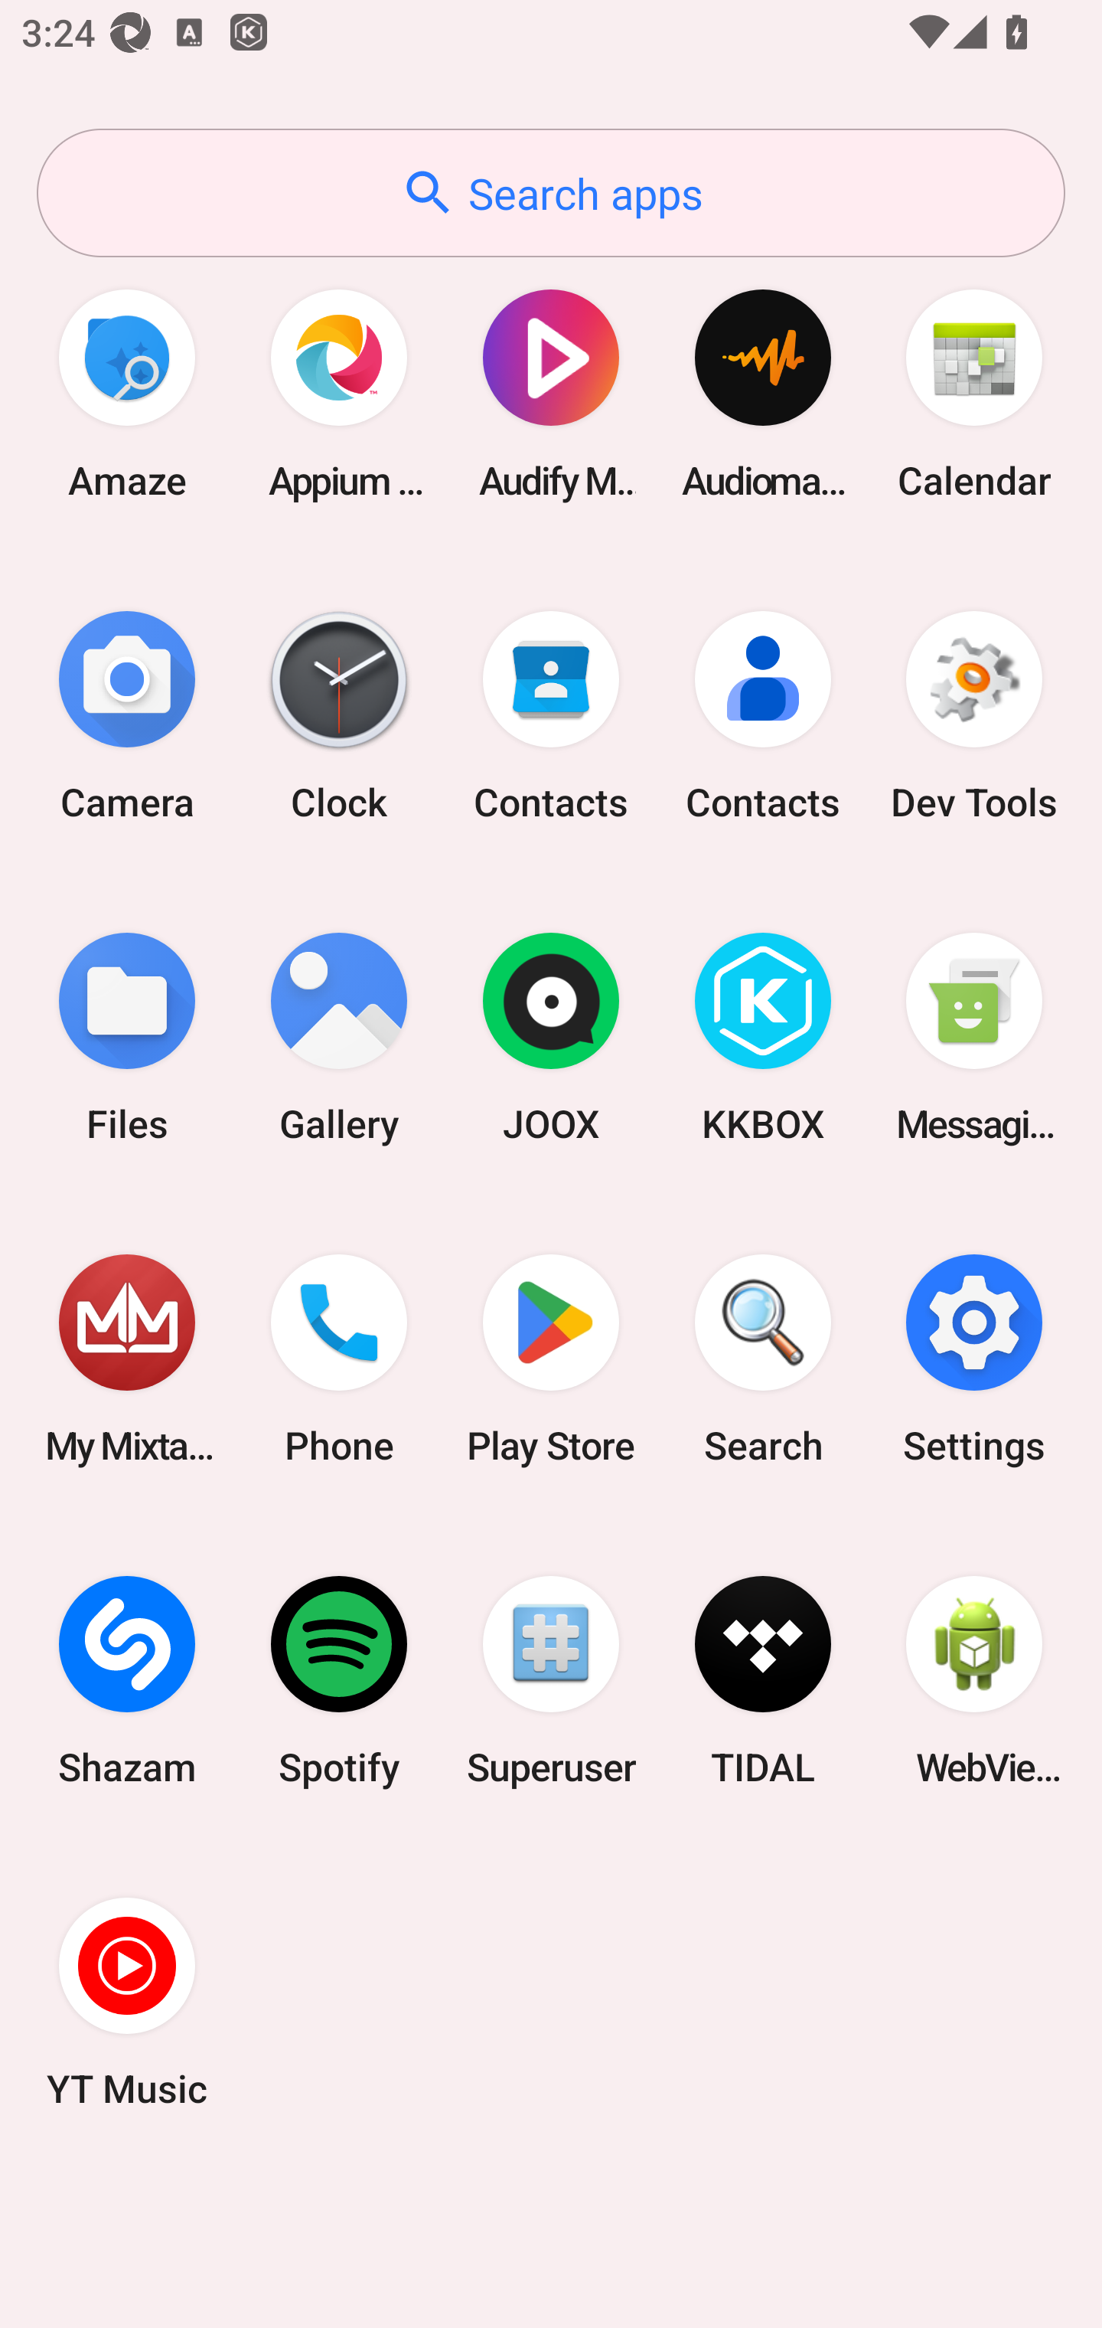 This screenshot has height=2328, width=1102. What do you see at coordinates (339, 1359) in the screenshot?
I see `Phone` at bounding box center [339, 1359].